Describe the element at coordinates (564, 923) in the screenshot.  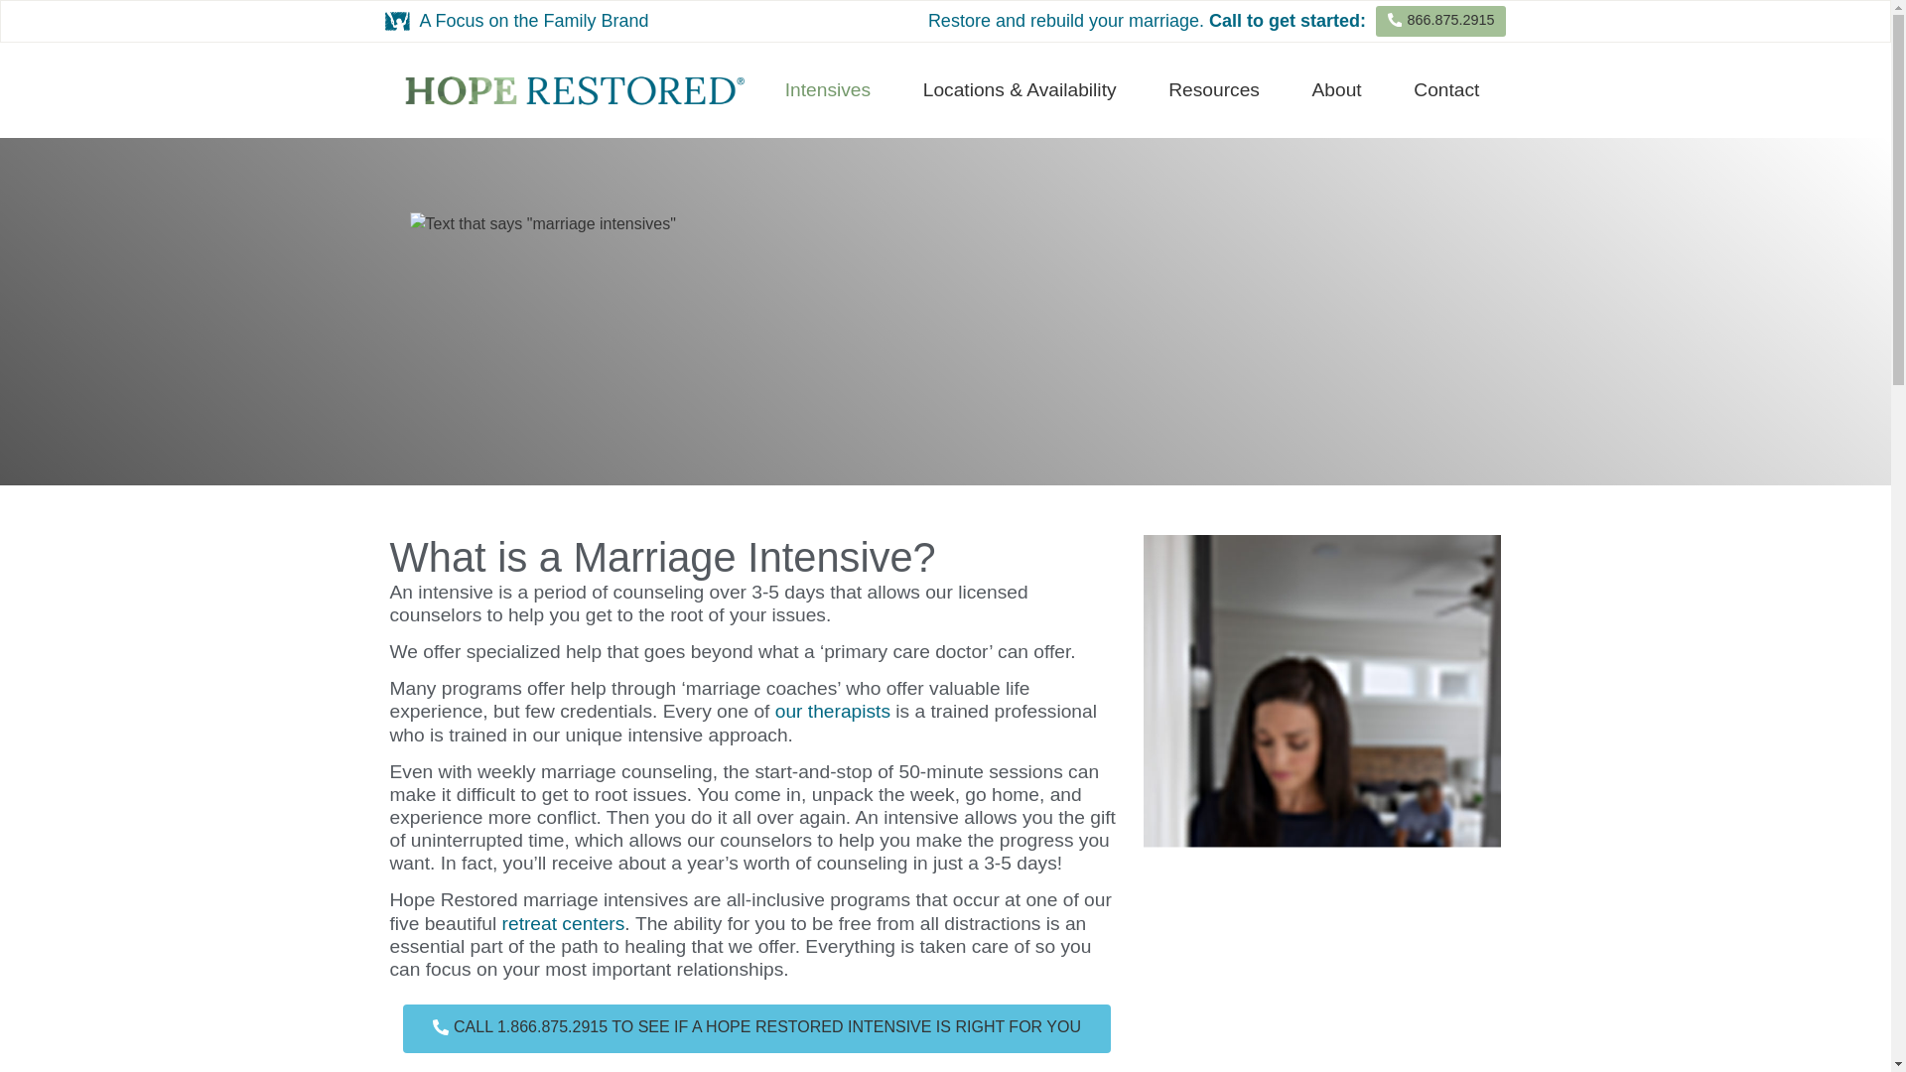
I see `retreat centers` at that location.